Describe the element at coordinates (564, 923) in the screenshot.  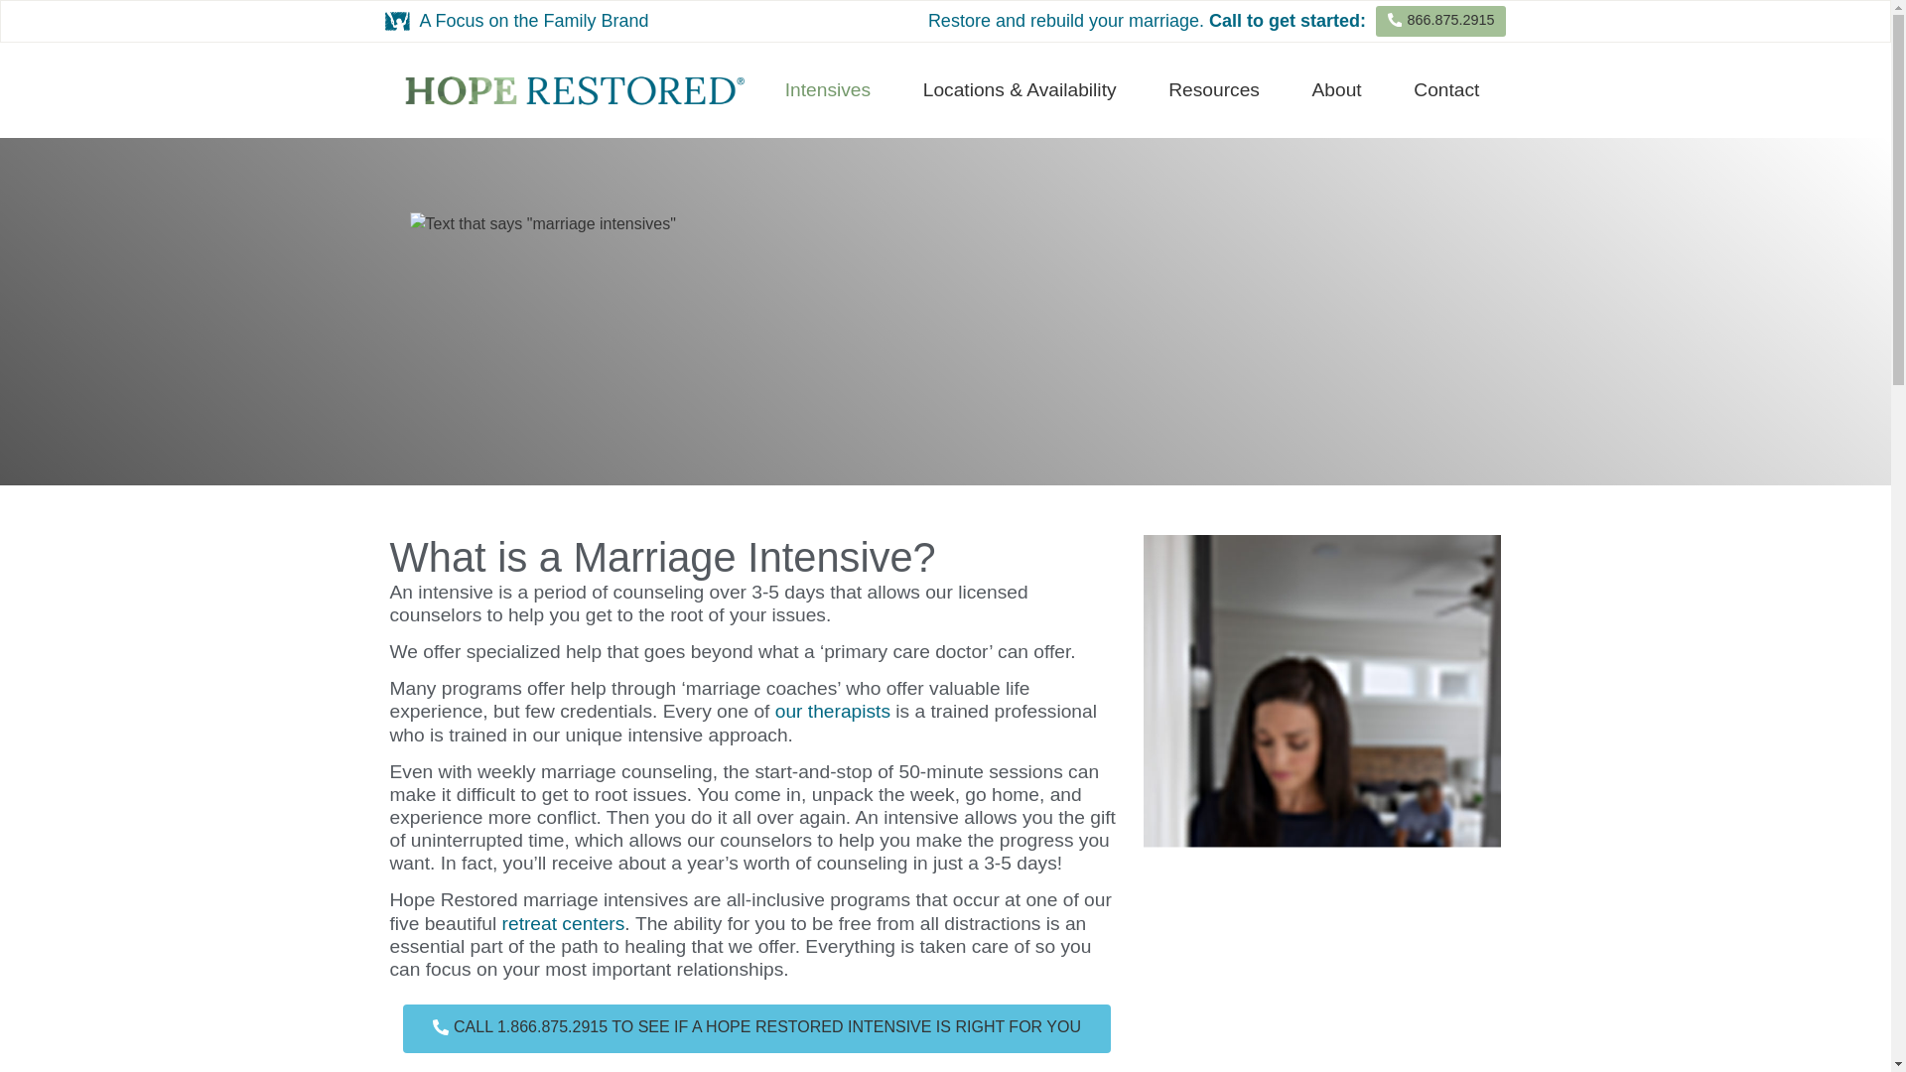
I see `retreat centers` at that location.